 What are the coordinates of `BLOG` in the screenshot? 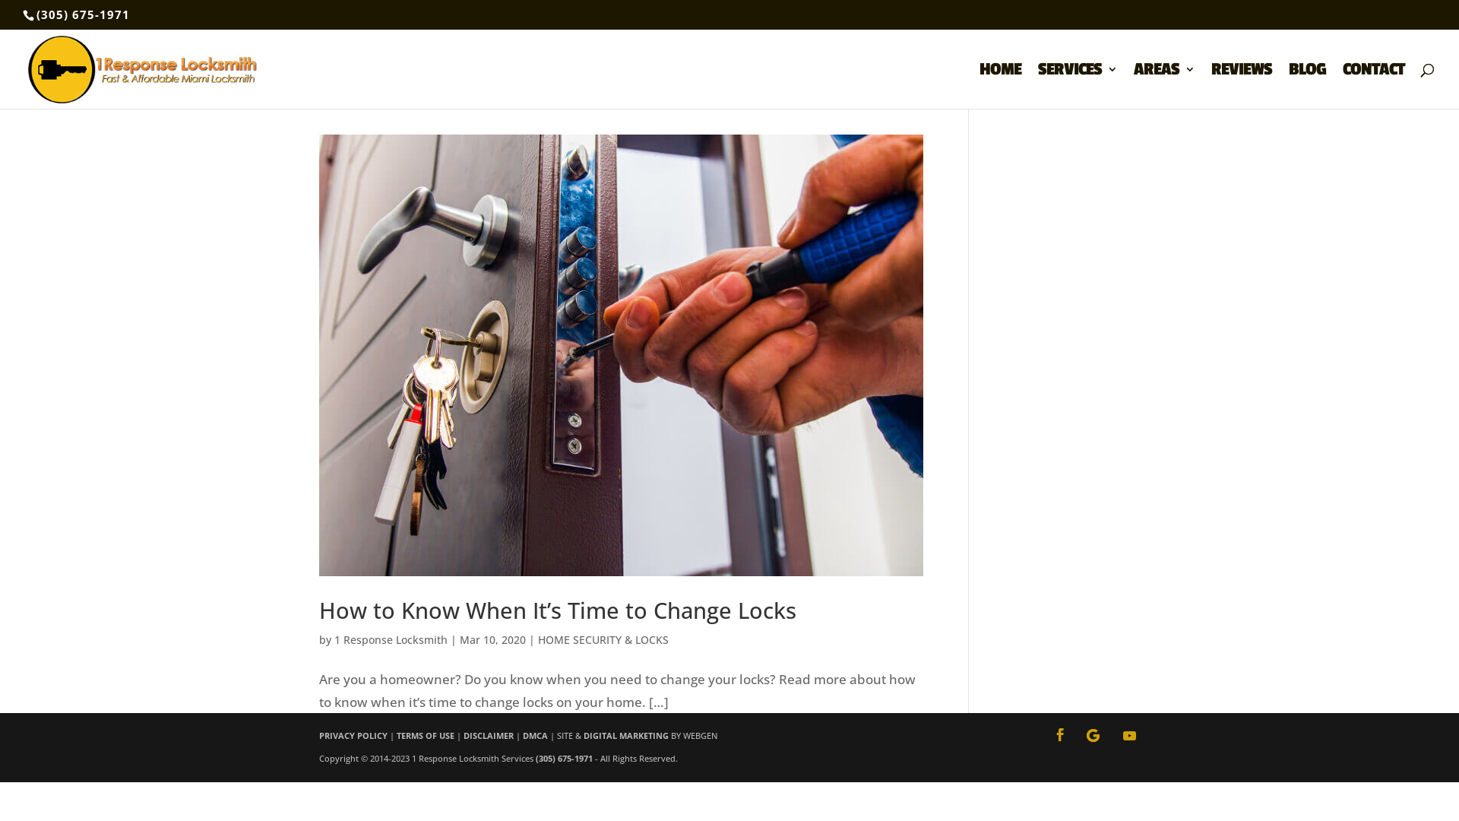 It's located at (1307, 87).